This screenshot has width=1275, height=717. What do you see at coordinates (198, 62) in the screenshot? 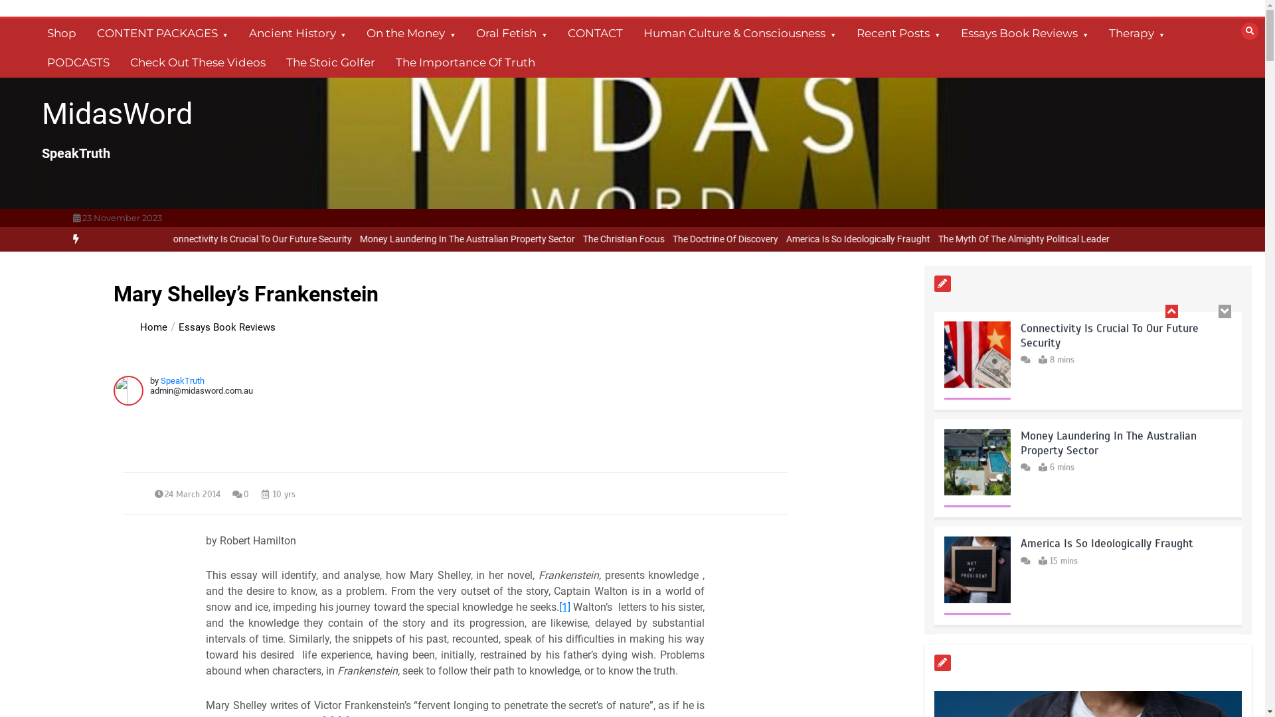
I see `Check Out These Videos` at bounding box center [198, 62].